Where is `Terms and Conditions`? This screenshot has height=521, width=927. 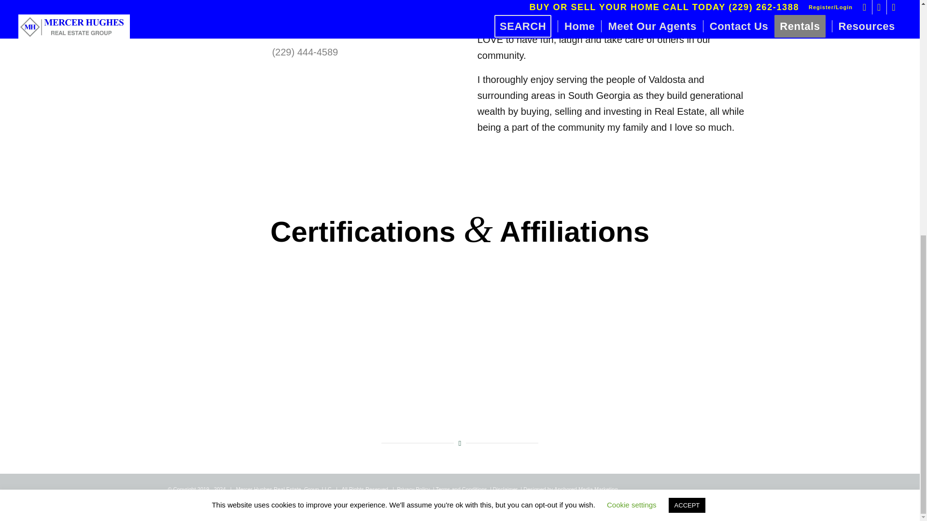
Terms and Conditions is located at coordinates (461, 489).